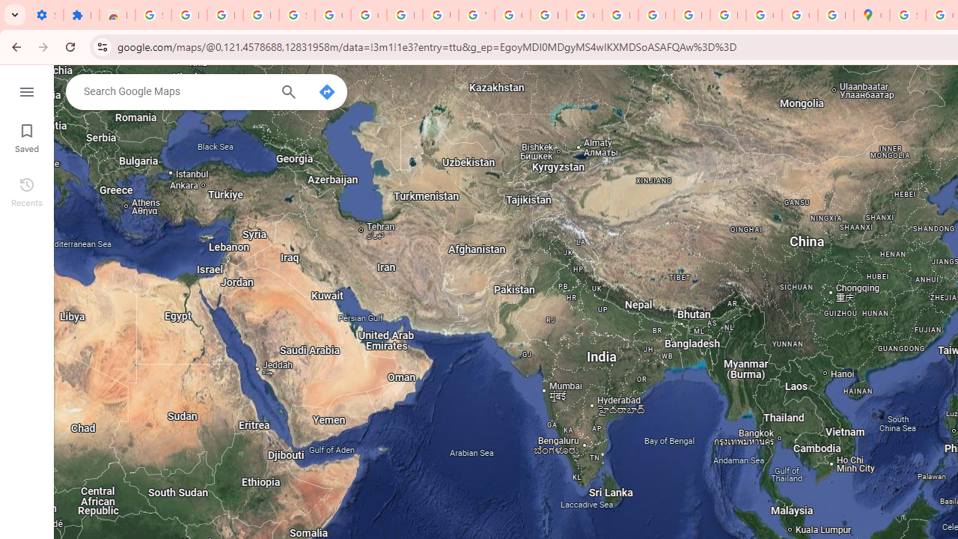 Image resolution: width=958 pixels, height=539 pixels. I want to click on Directions, so click(326, 91).